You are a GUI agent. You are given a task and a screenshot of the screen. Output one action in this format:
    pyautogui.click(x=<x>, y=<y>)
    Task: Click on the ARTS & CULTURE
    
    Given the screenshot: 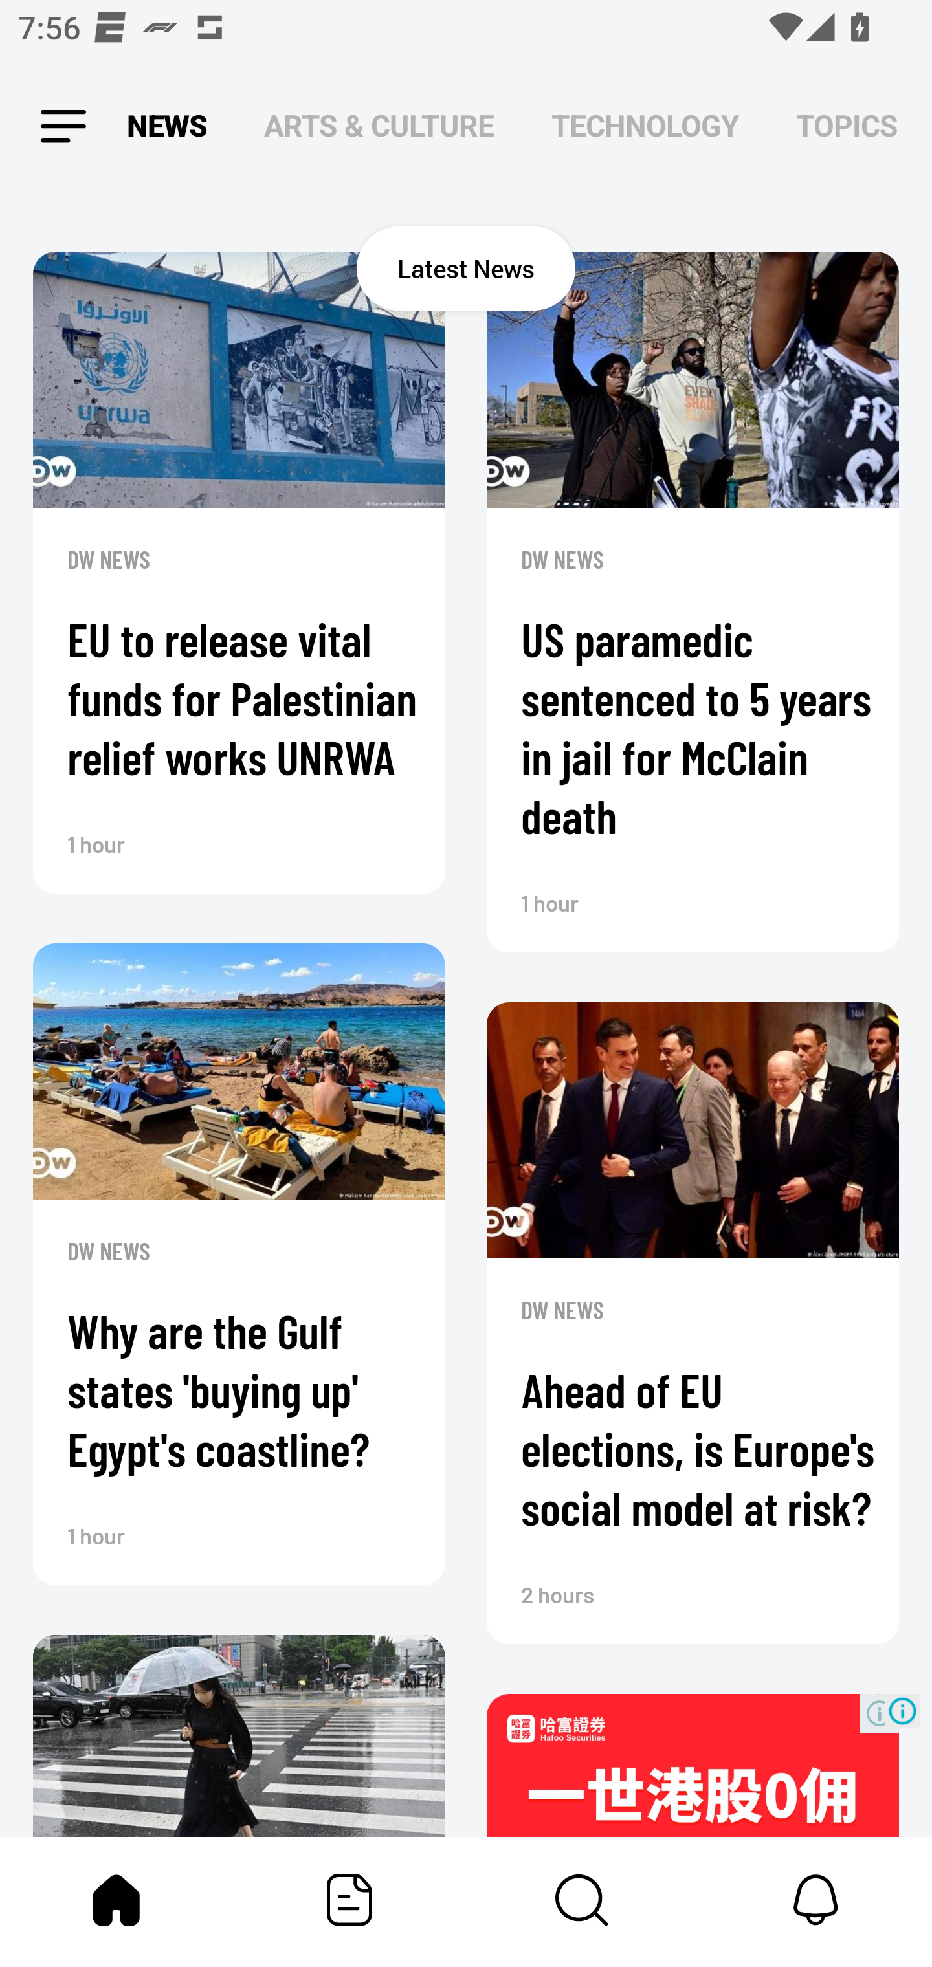 What is the action you would take?
    pyautogui.click(x=379, y=127)
    